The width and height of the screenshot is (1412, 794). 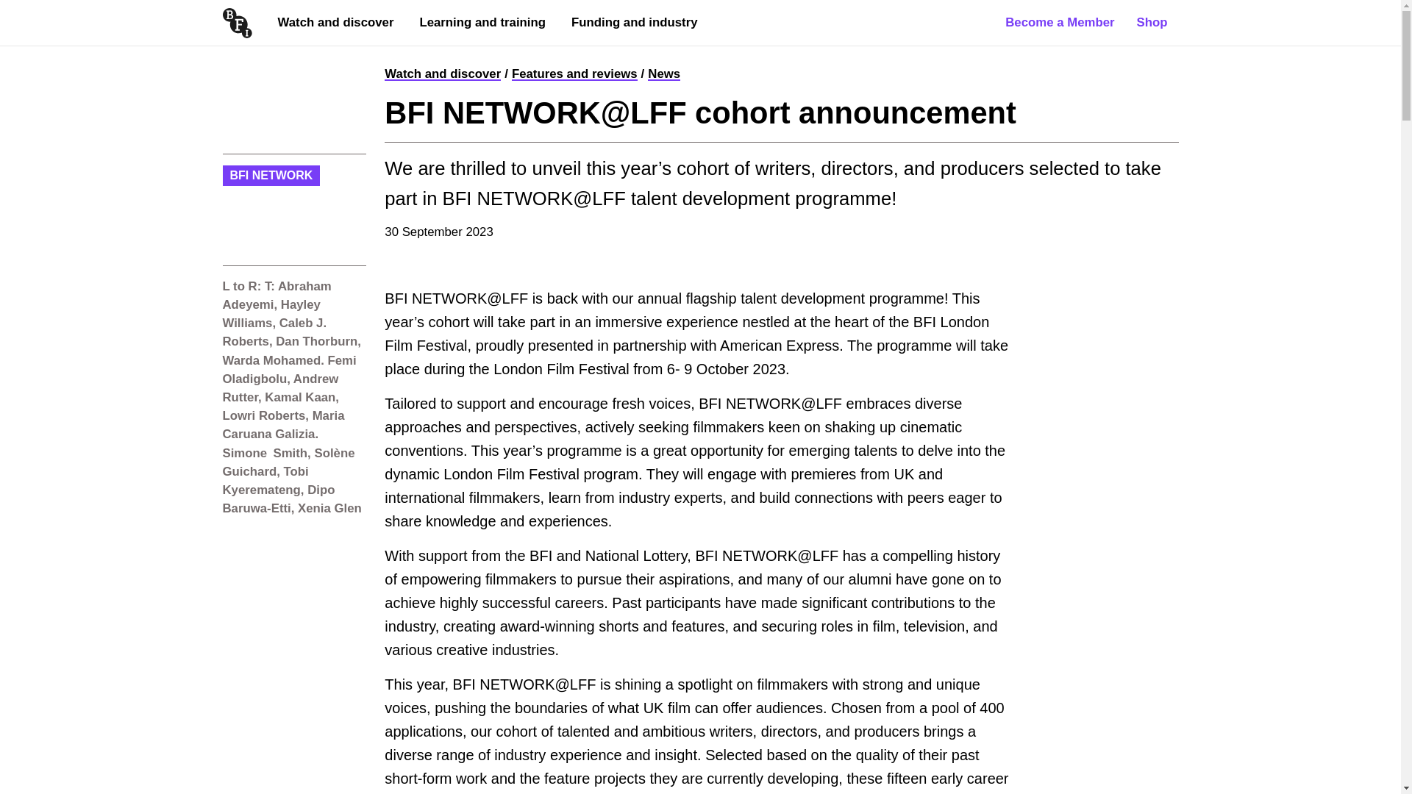 What do you see at coordinates (287, 53) in the screenshot?
I see `Open submenu` at bounding box center [287, 53].